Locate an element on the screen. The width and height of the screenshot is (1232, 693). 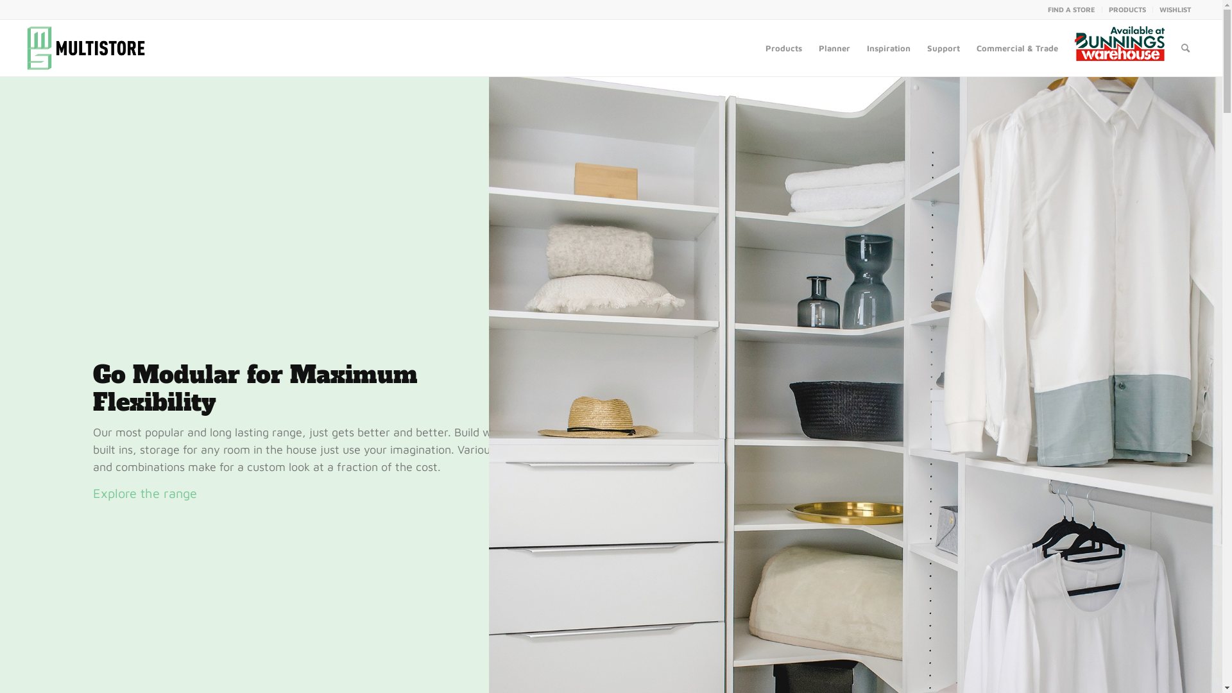
Commercial & Trade is located at coordinates (1018, 48).